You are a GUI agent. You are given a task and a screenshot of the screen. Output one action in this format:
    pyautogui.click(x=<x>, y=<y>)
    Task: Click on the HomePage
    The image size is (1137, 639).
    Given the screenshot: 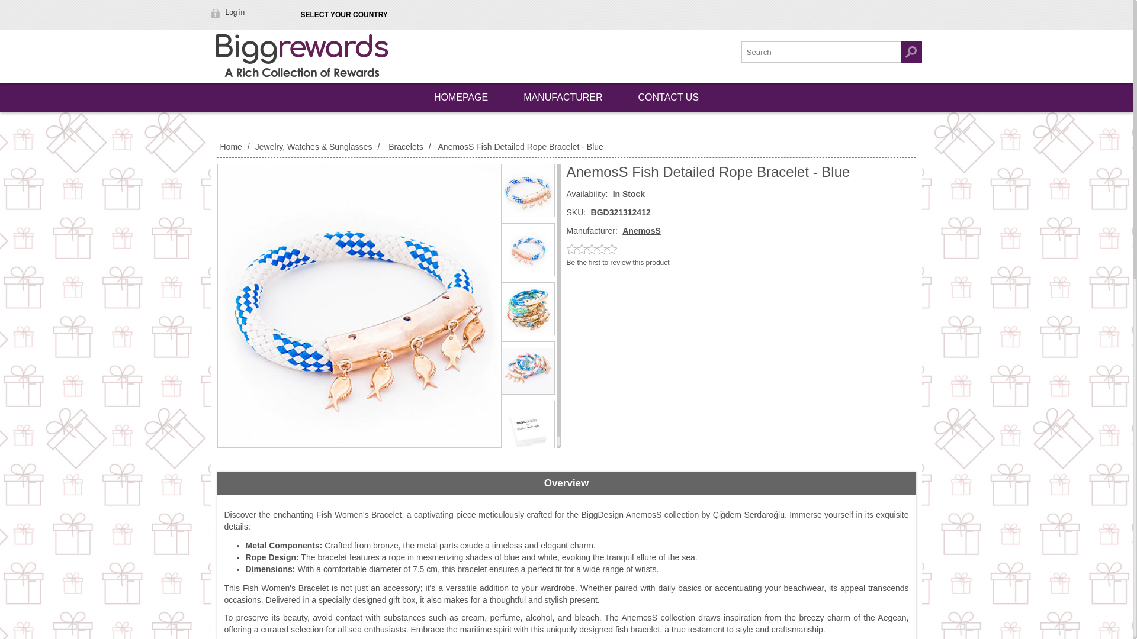 What is the action you would take?
    pyautogui.click(x=461, y=98)
    